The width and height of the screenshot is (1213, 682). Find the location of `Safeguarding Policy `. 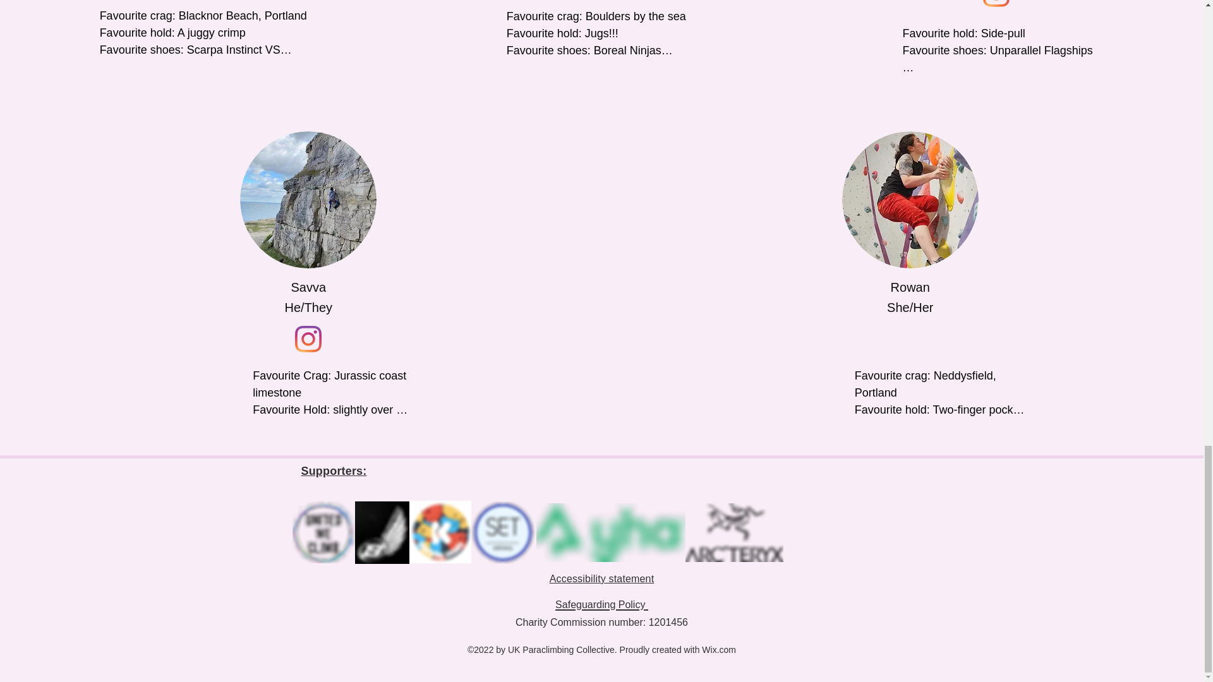

Safeguarding Policy  is located at coordinates (601, 602).